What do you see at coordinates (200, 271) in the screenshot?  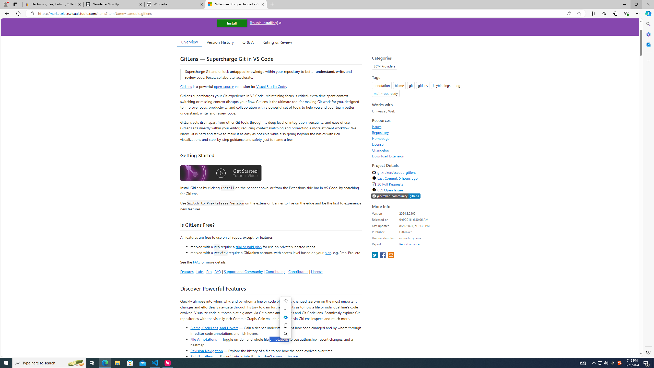 I see `Labs` at bounding box center [200, 271].